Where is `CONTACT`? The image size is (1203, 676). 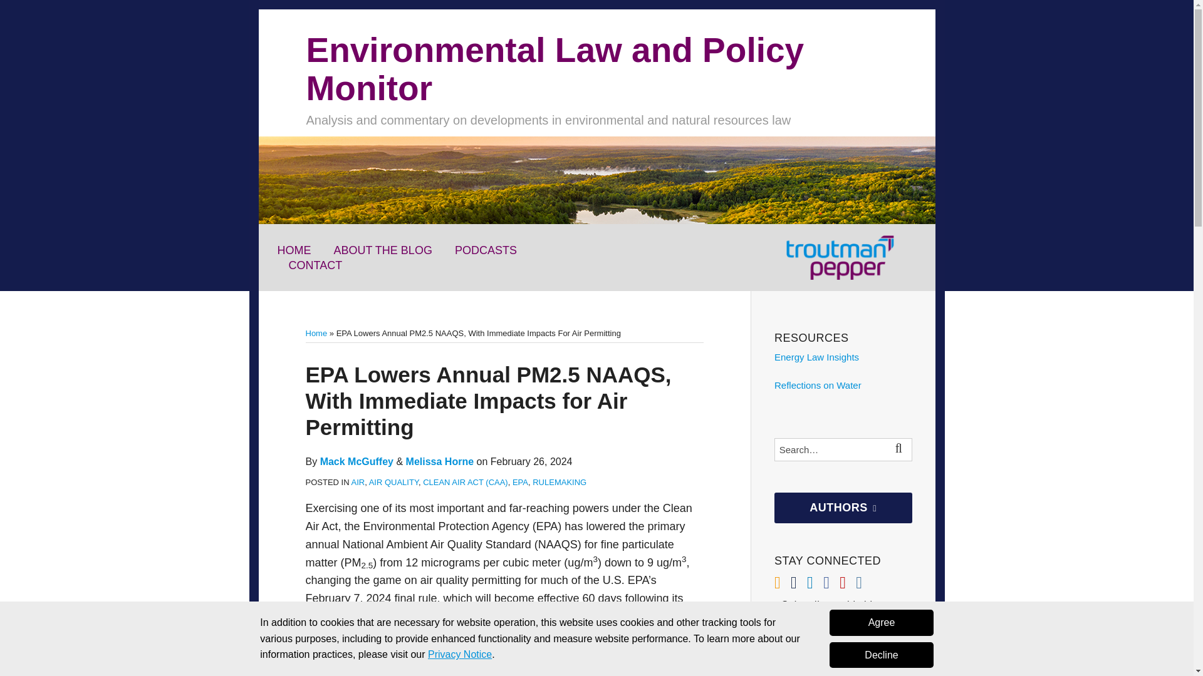
CONTACT is located at coordinates (315, 265).